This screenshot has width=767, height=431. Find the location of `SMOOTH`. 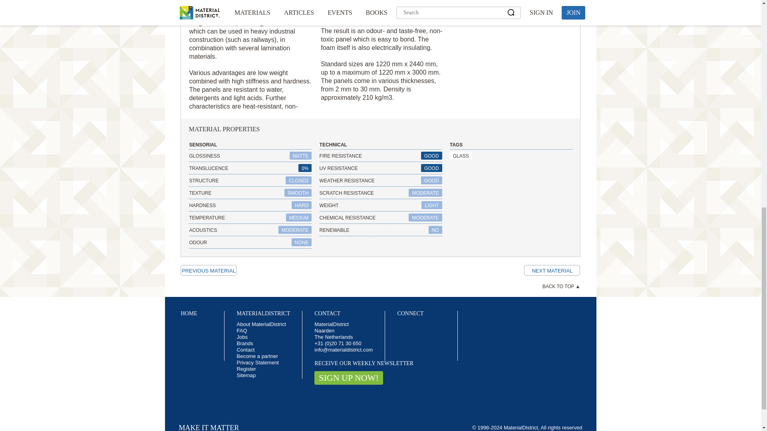

SMOOTH is located at coordinates (298, 192).